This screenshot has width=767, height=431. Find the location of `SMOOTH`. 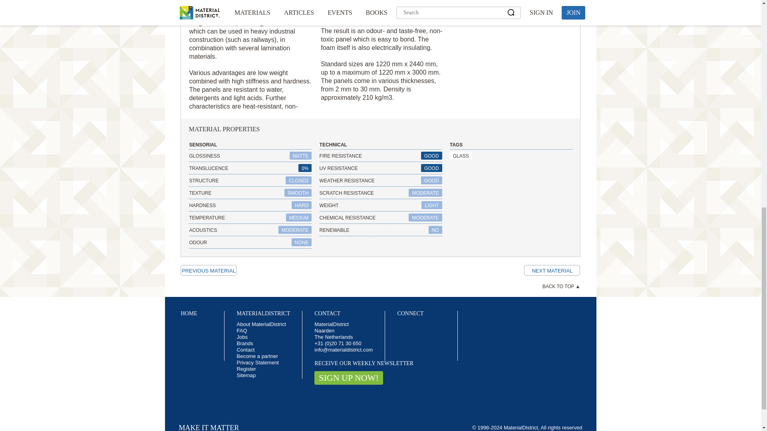

SMOOTH is located at coordinates (298, 192).